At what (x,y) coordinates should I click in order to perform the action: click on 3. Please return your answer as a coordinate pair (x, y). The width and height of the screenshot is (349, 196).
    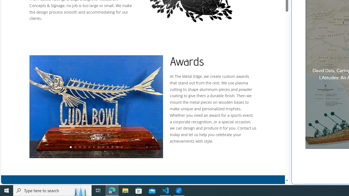
    Looking at the image, I should click on (80, 147).